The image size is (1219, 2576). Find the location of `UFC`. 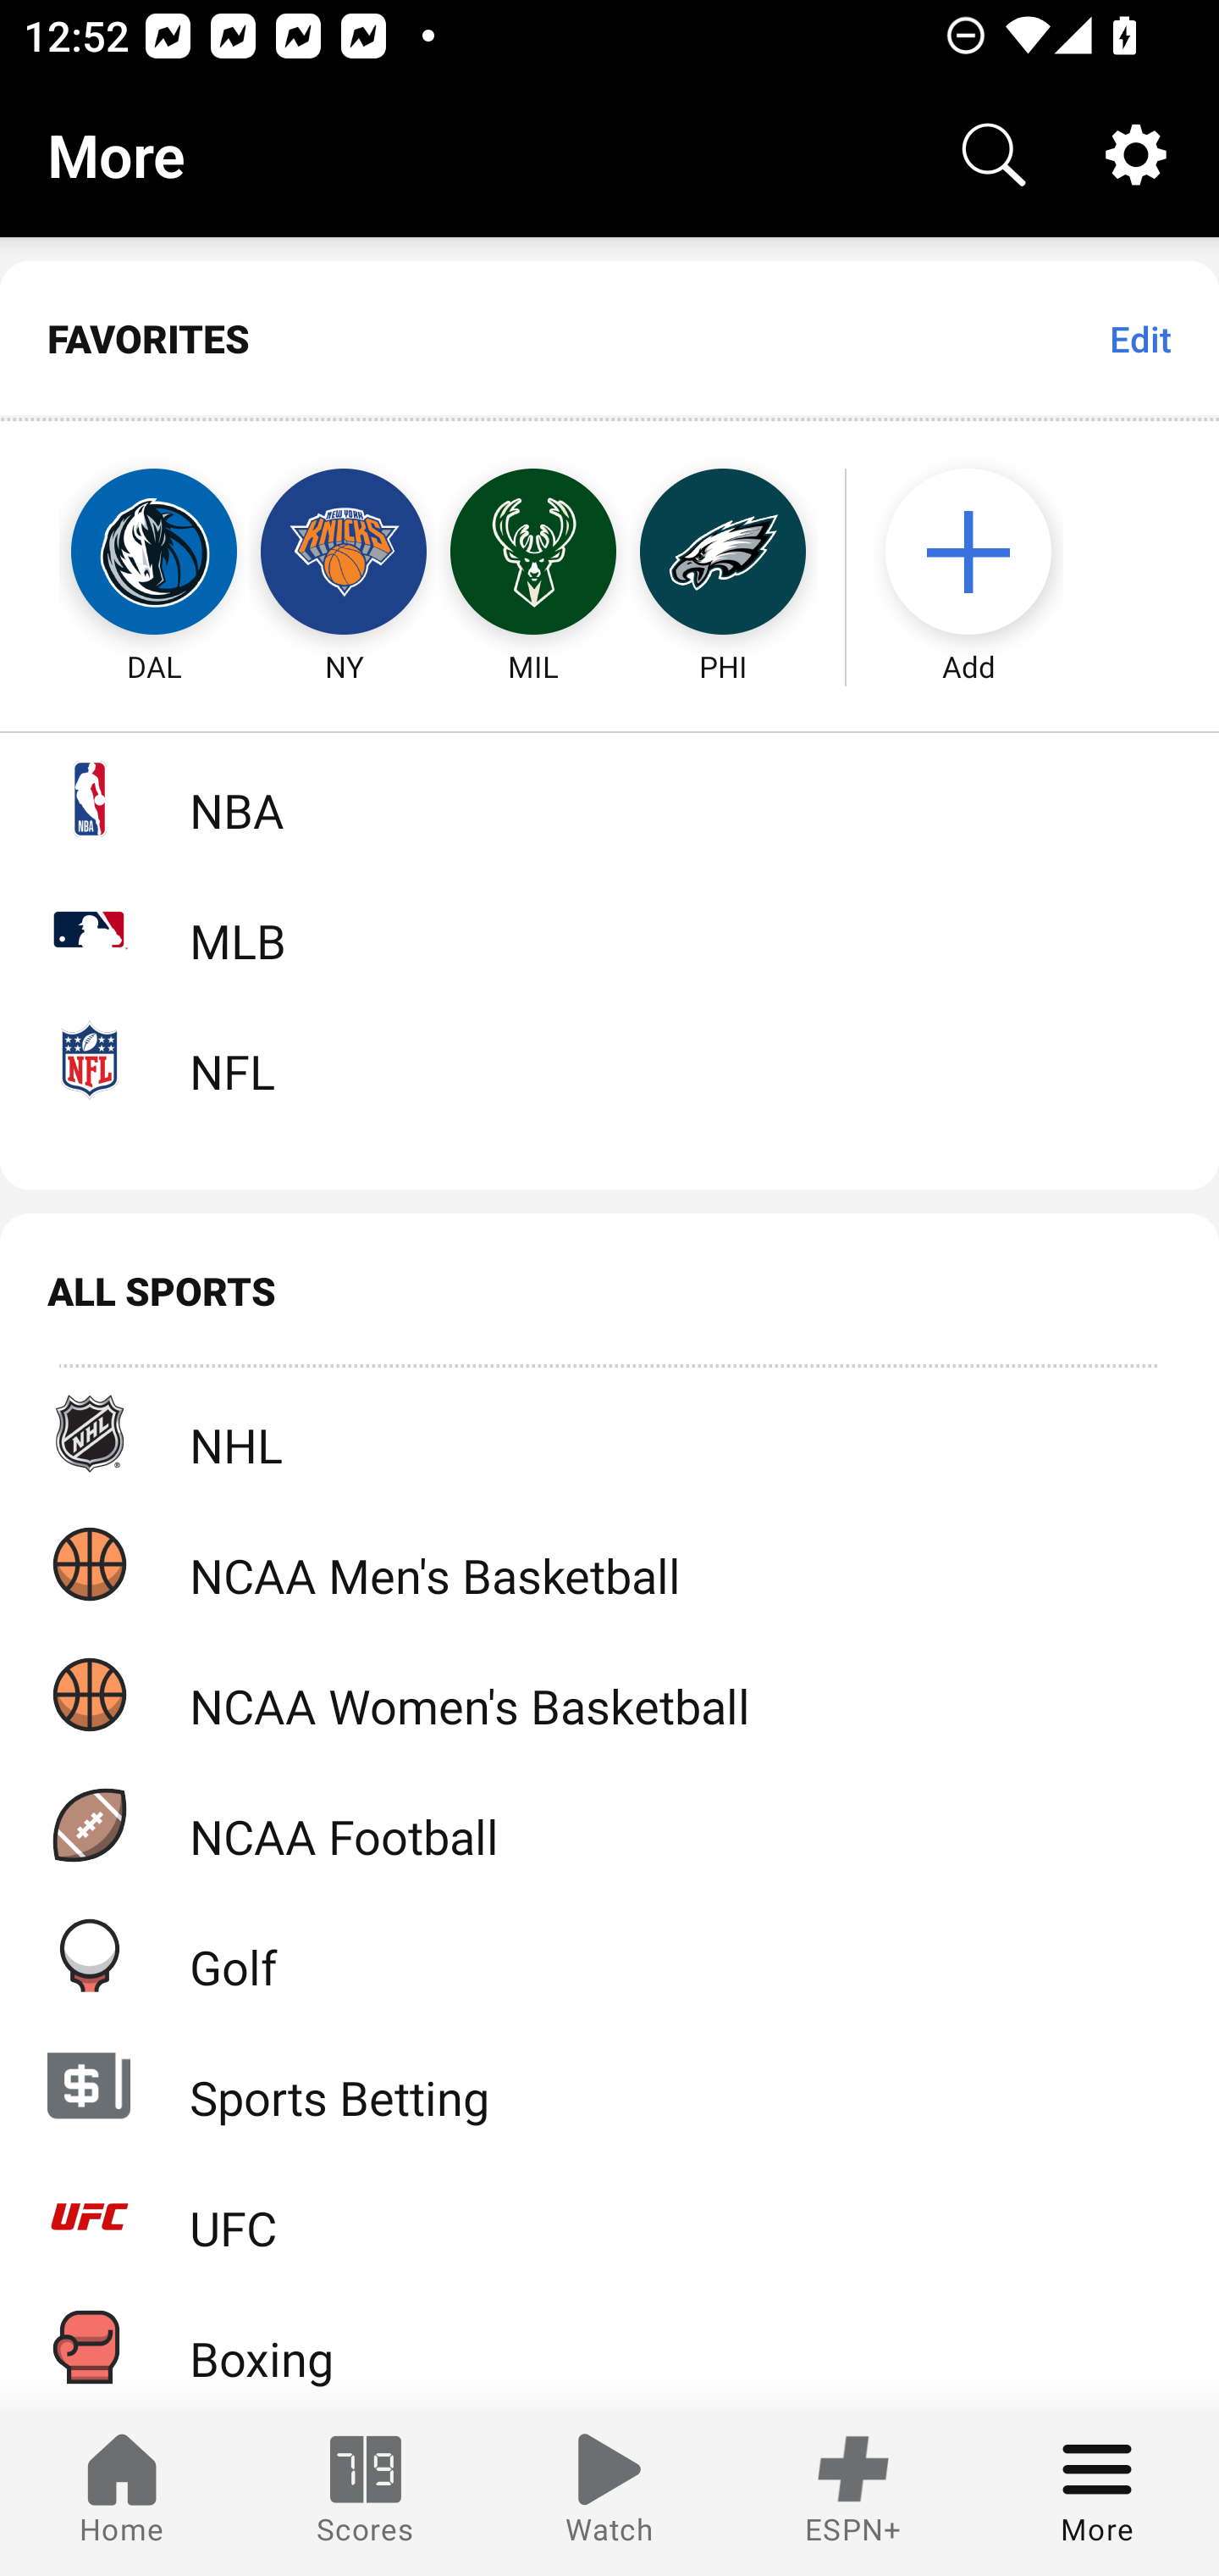

UFC is located at coordinates (609, 2217).